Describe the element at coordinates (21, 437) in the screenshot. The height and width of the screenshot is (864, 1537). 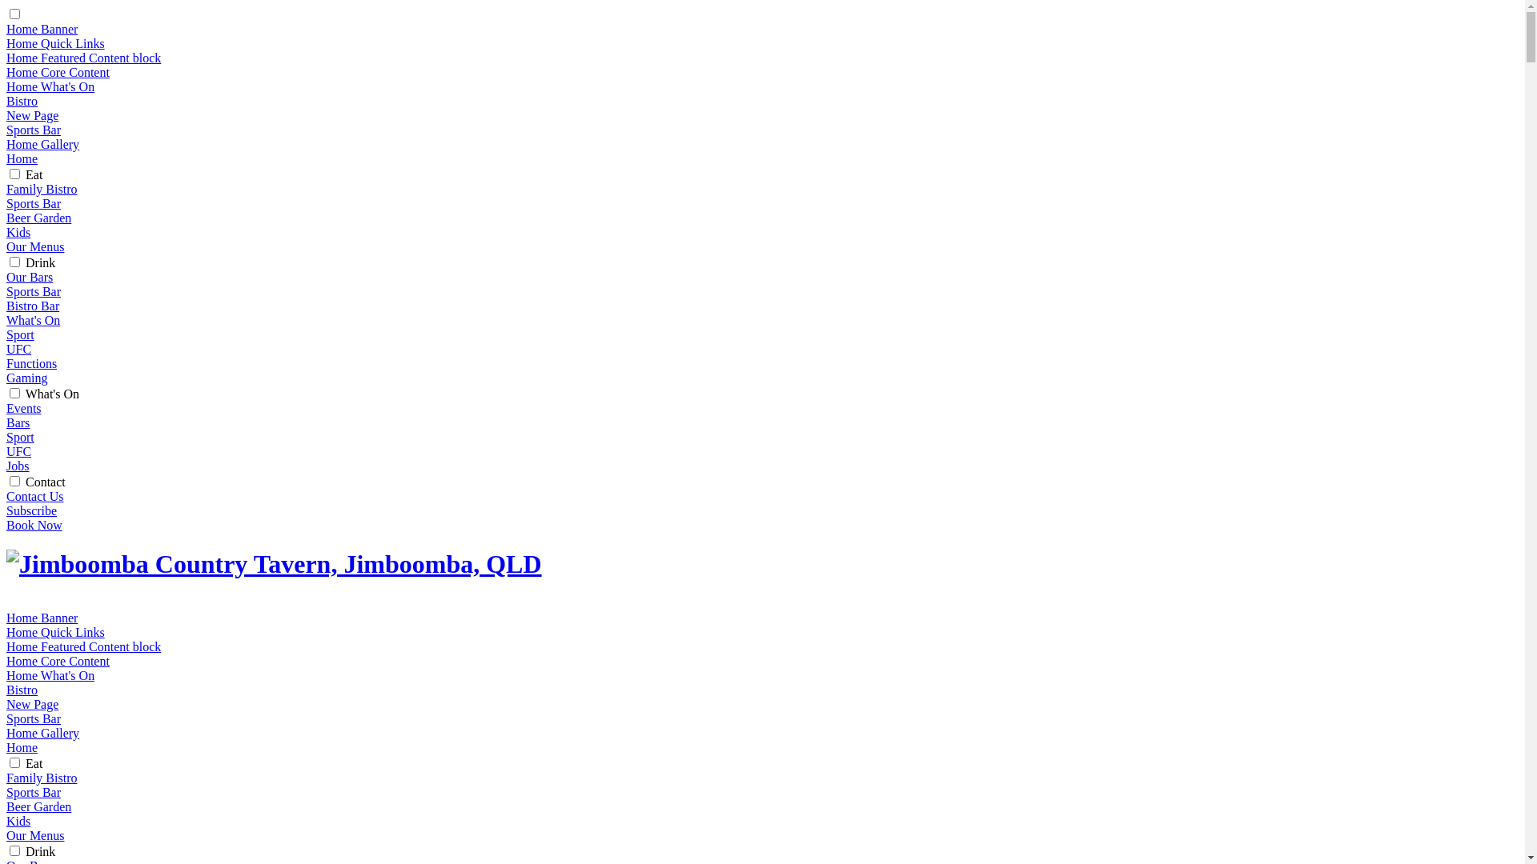
I see `Sport` at that location.